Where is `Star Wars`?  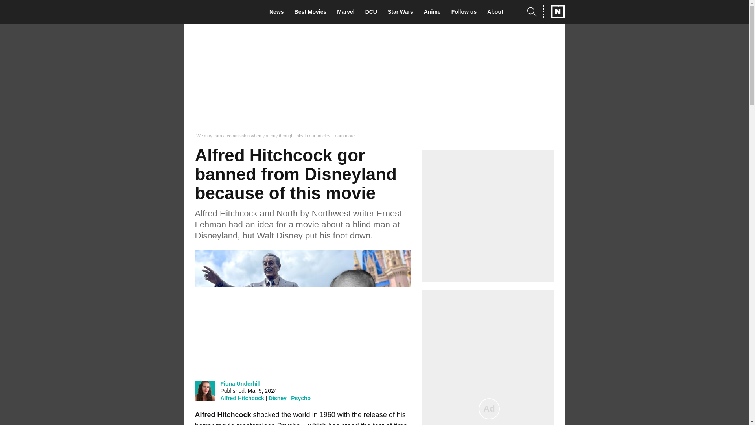
Star Wars is located at coordinates (403, 12).